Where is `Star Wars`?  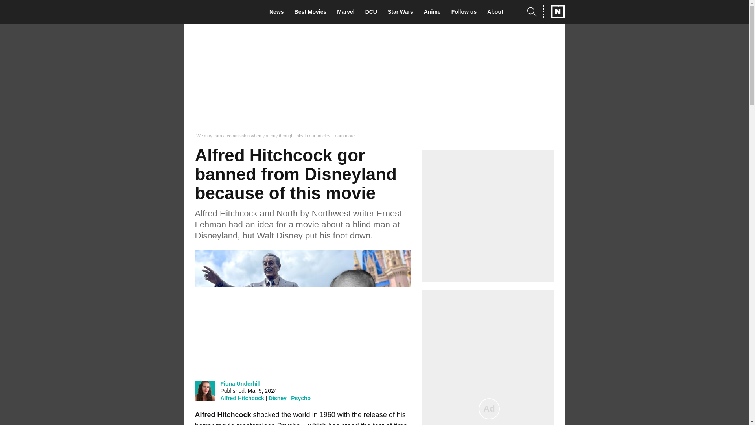
Star Wars is located at coordinates (403, 12).